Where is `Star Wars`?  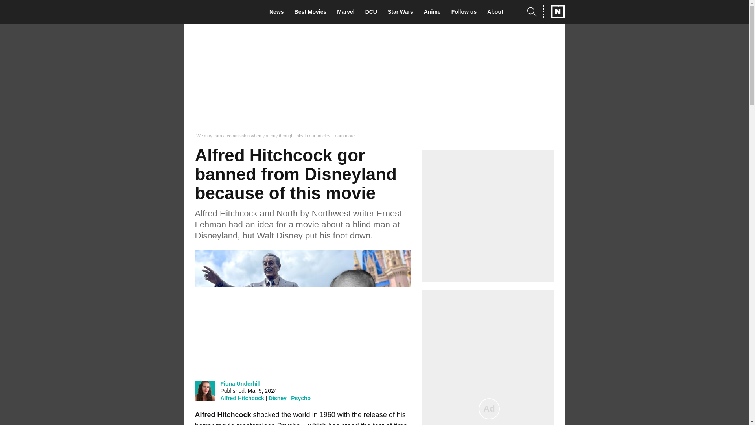
Star Wars is located at coordinates (403, 12).